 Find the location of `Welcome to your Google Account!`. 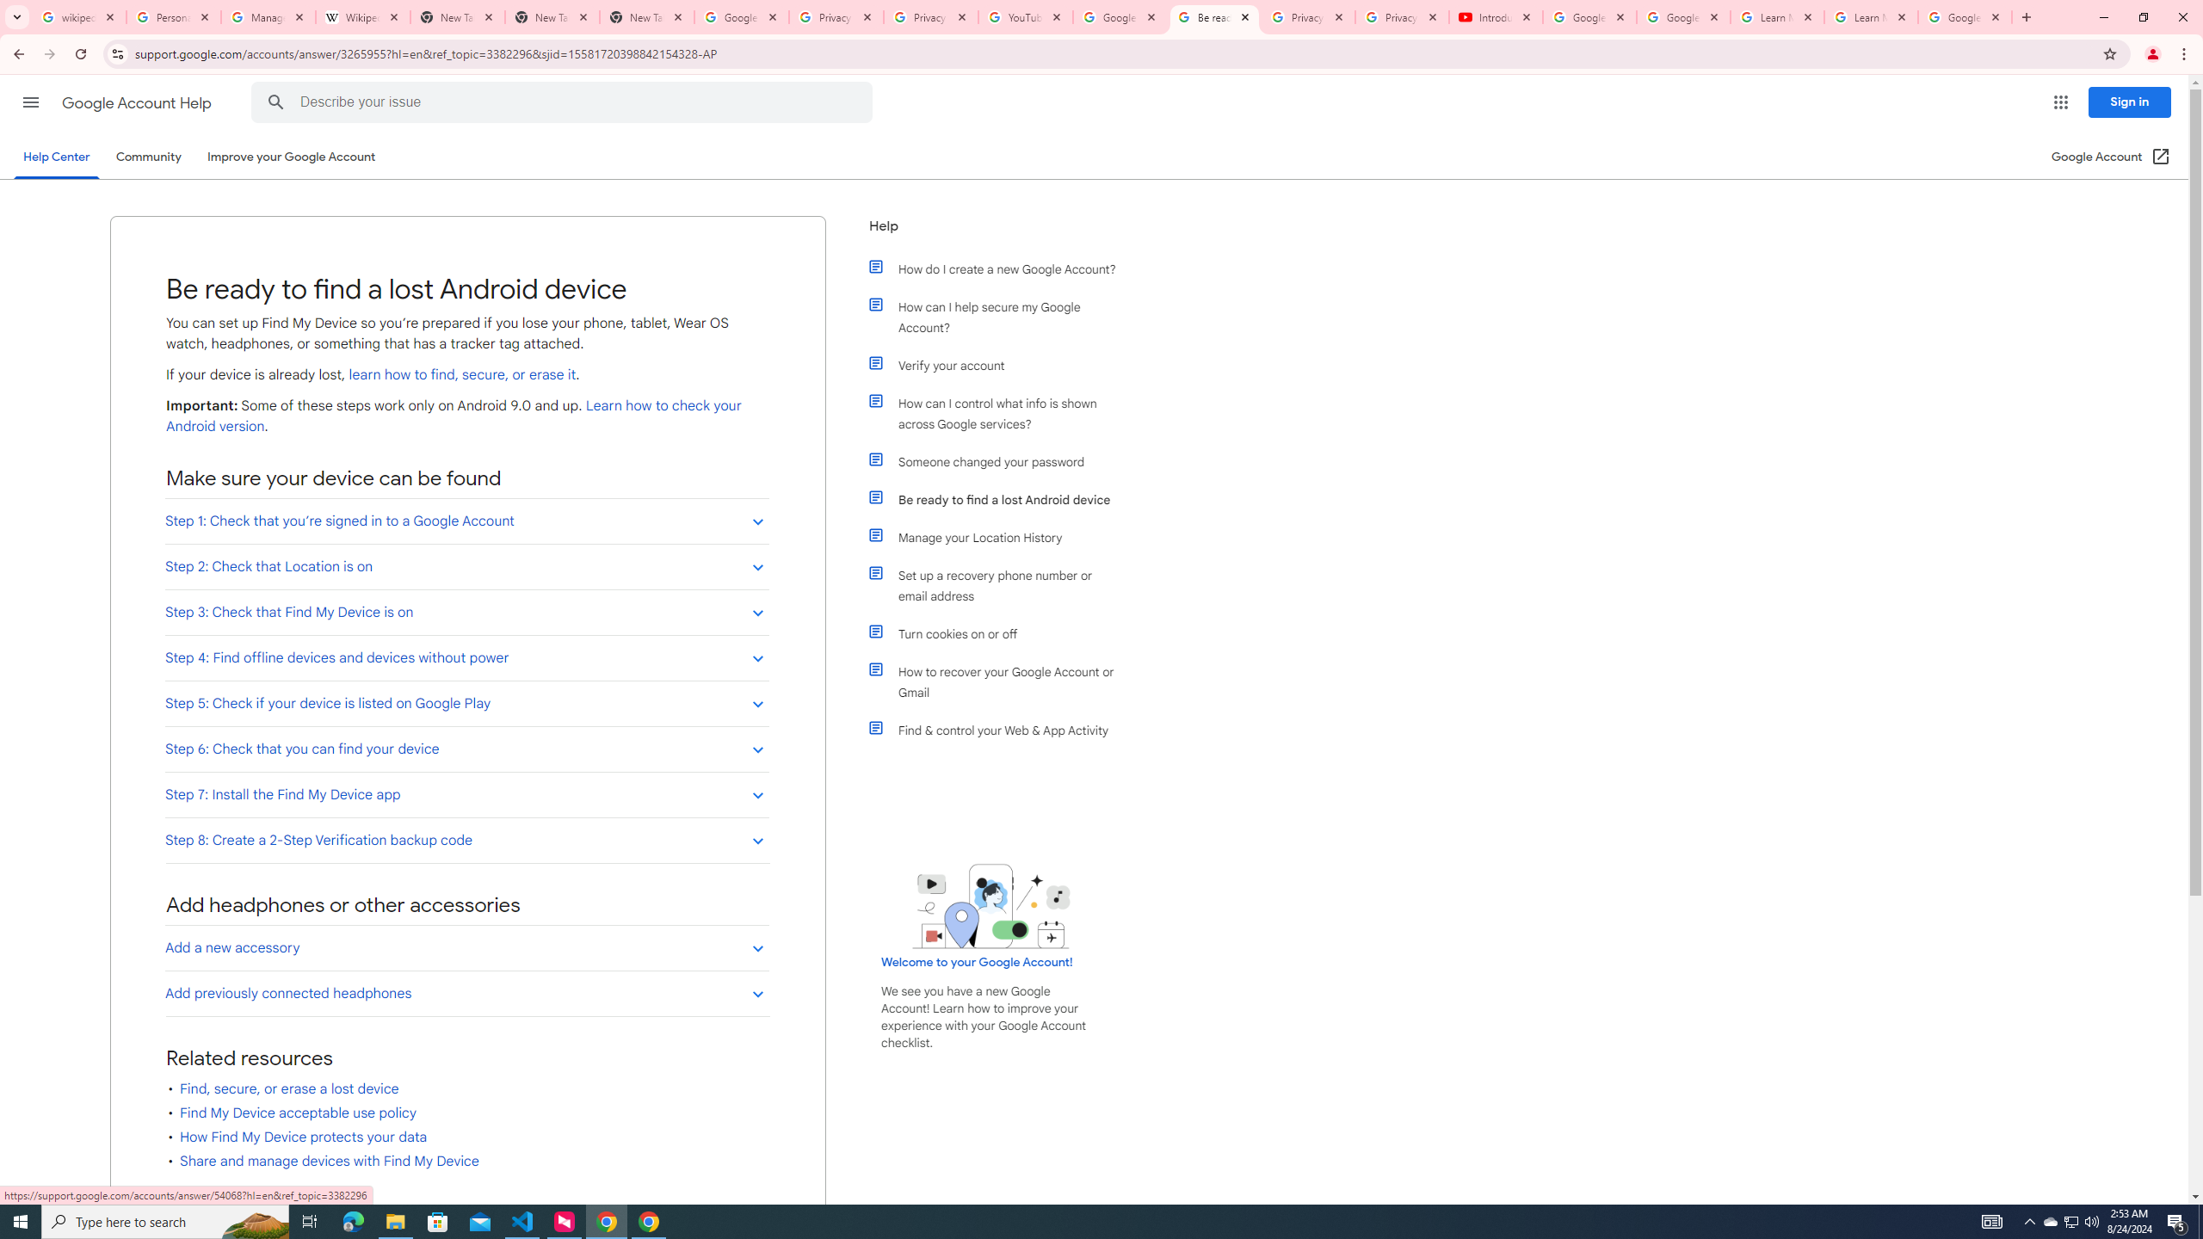

Welcome to your Google Account! is located at coordinates (977, 962).